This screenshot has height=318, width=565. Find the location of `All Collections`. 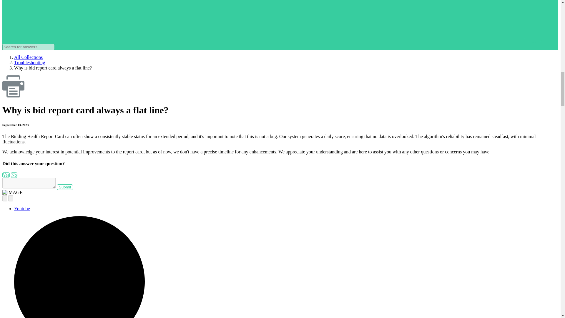

All Collections is located at coordinates (28, 57).